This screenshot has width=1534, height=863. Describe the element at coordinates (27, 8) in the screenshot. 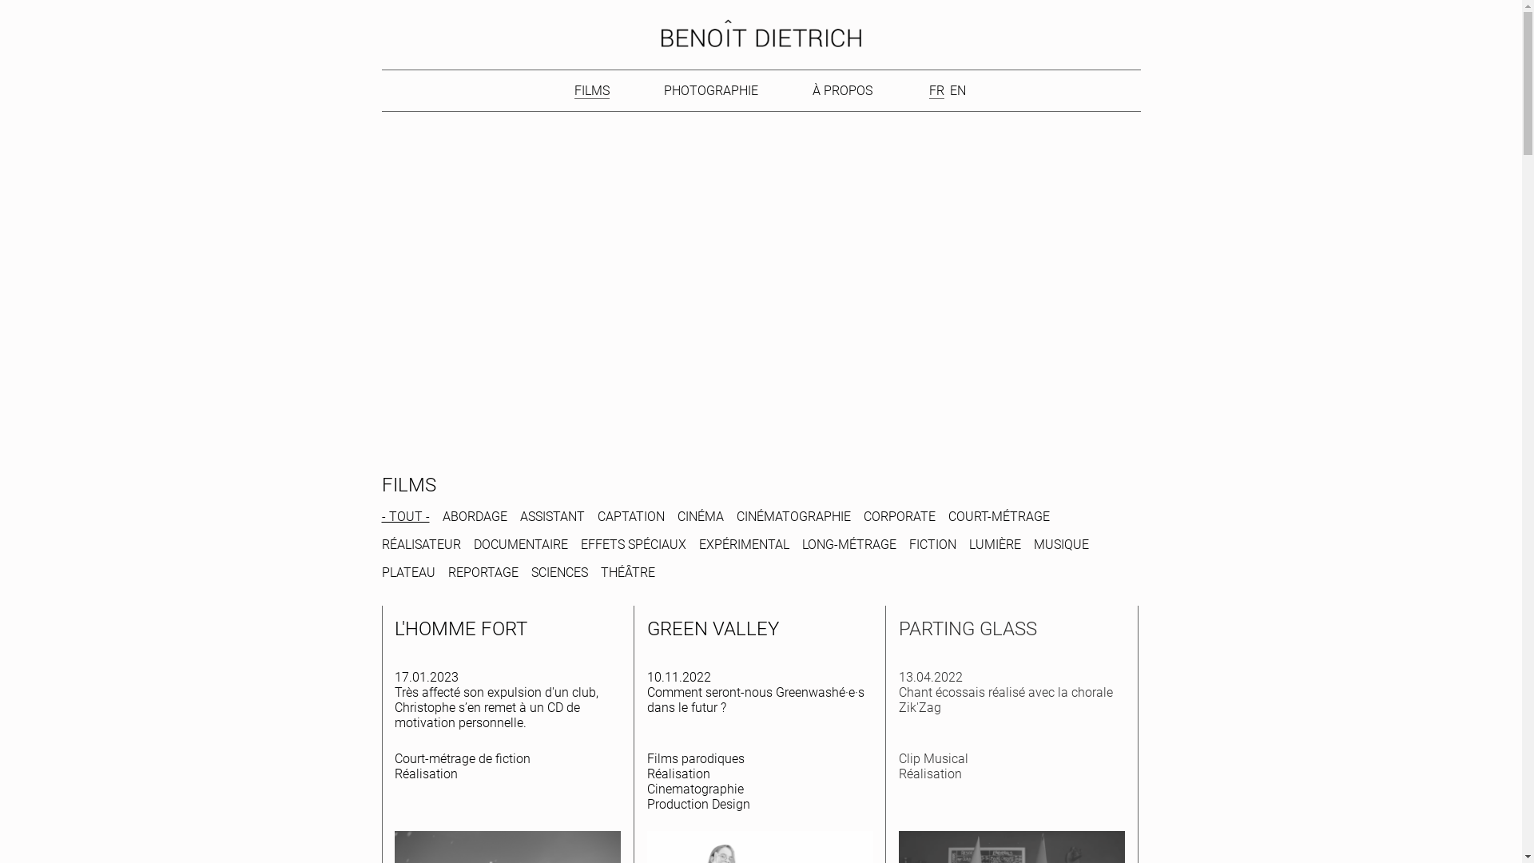

I see `Appliquer` at that location.